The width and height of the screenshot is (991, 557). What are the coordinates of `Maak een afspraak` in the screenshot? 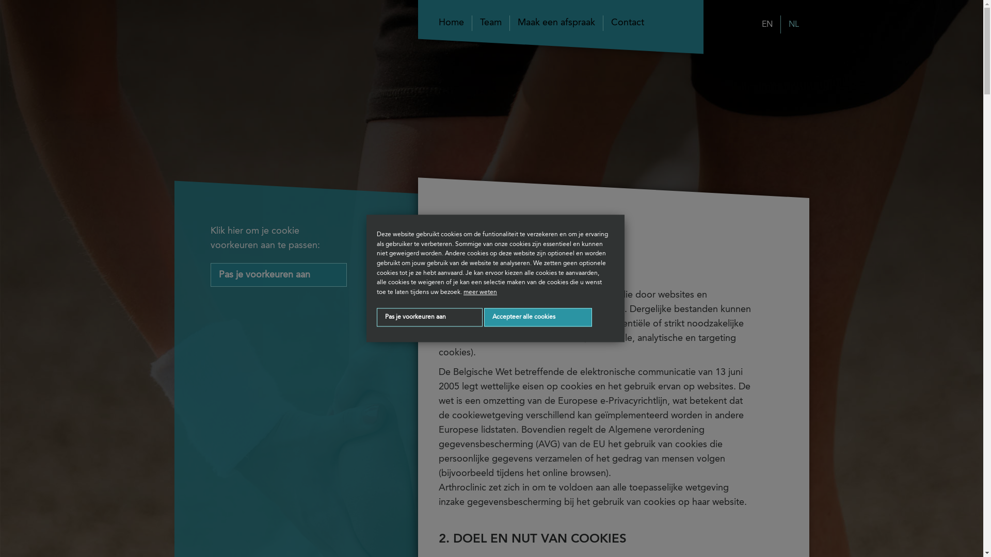 It's located at (556, 23).